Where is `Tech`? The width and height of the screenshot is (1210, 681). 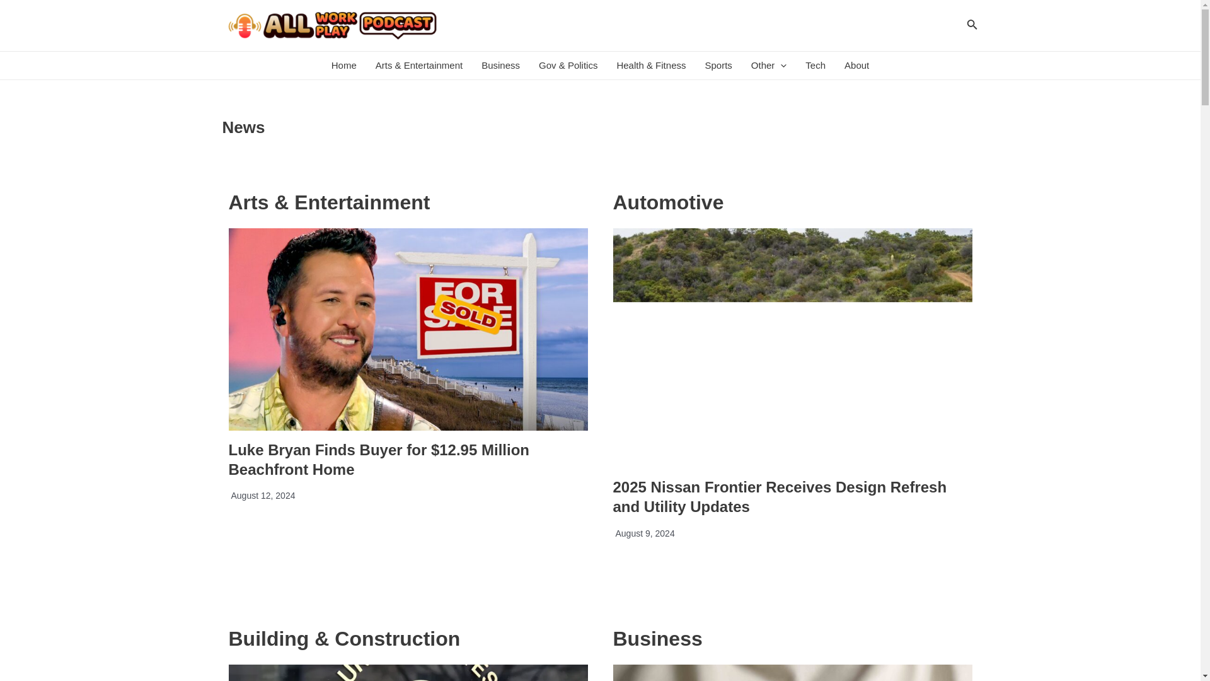 Tech is located at coordinates (815, 66).